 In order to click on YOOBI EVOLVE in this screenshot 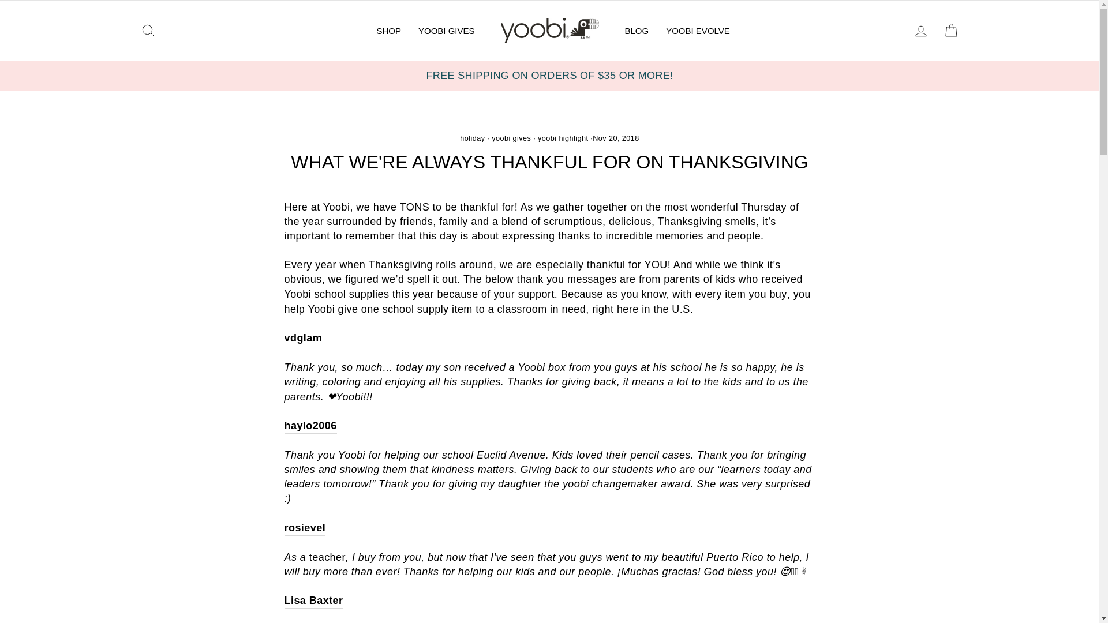, I will do `click(698, 30)`.